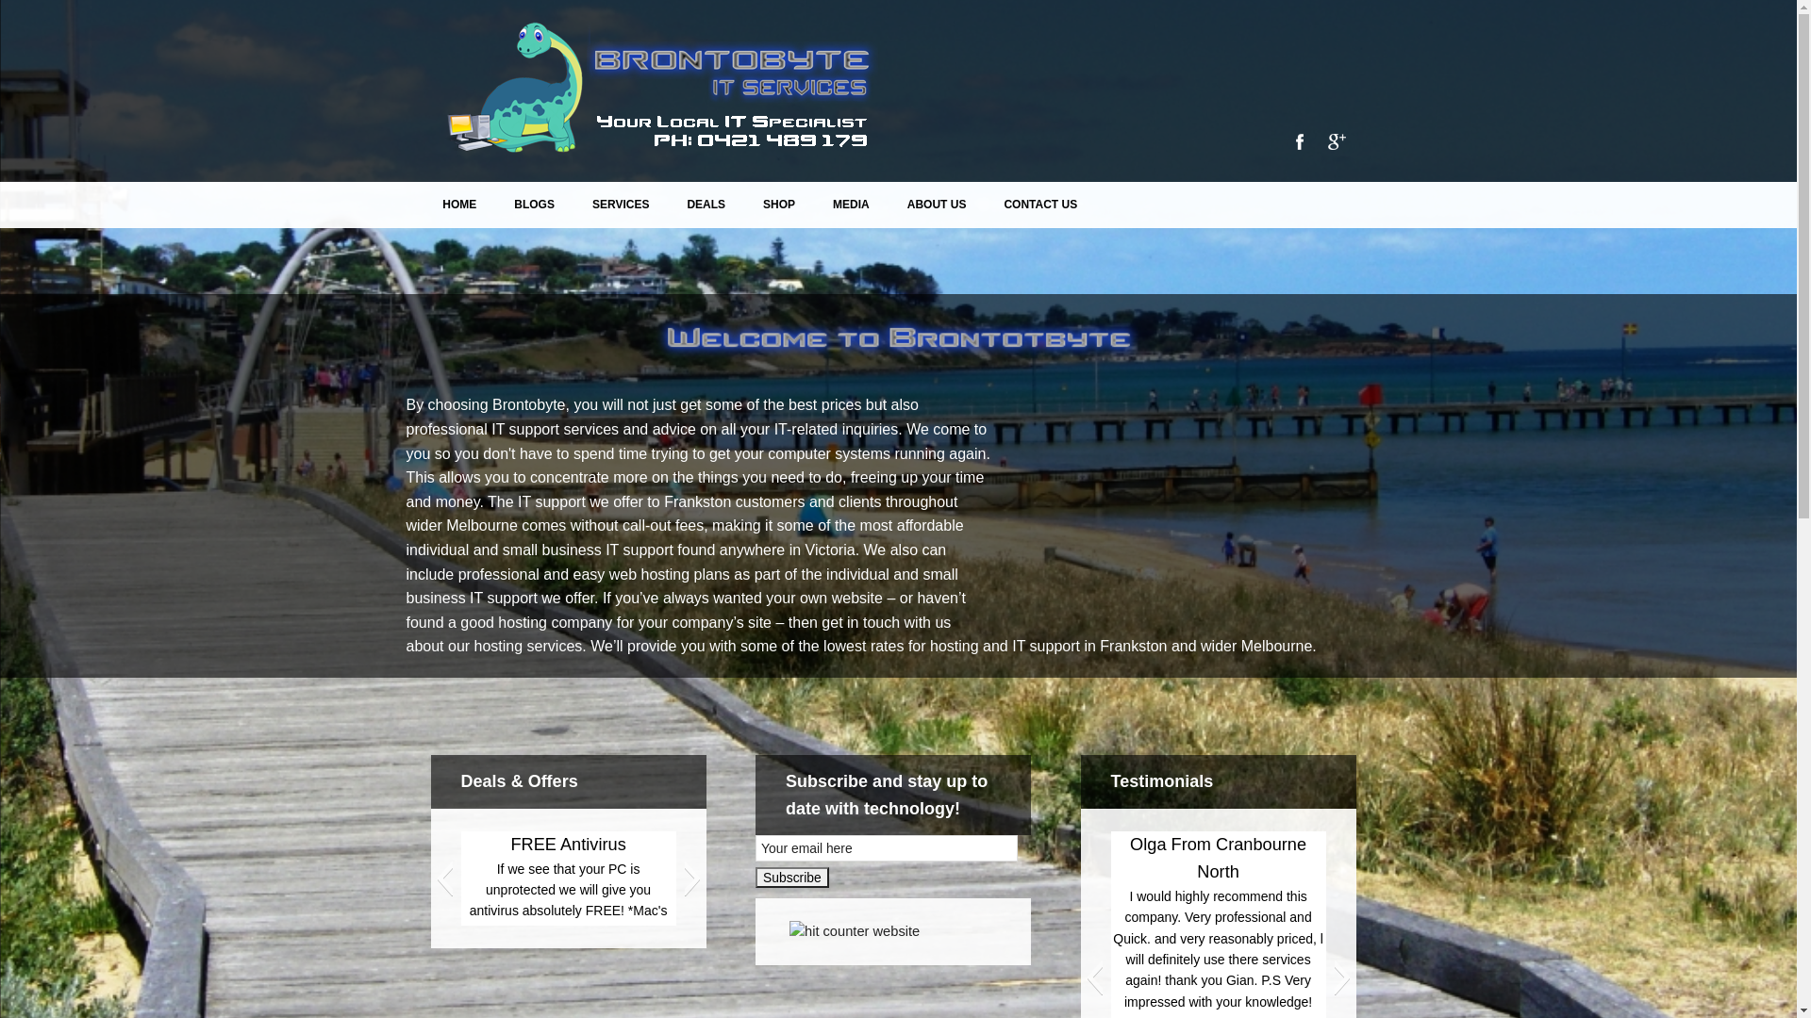 This screenshot has width=1811, height=1018. What do you see at coordinates (1299, 141) in the screenshot?
I see `Facebook` at bounding box center [1299, 141].